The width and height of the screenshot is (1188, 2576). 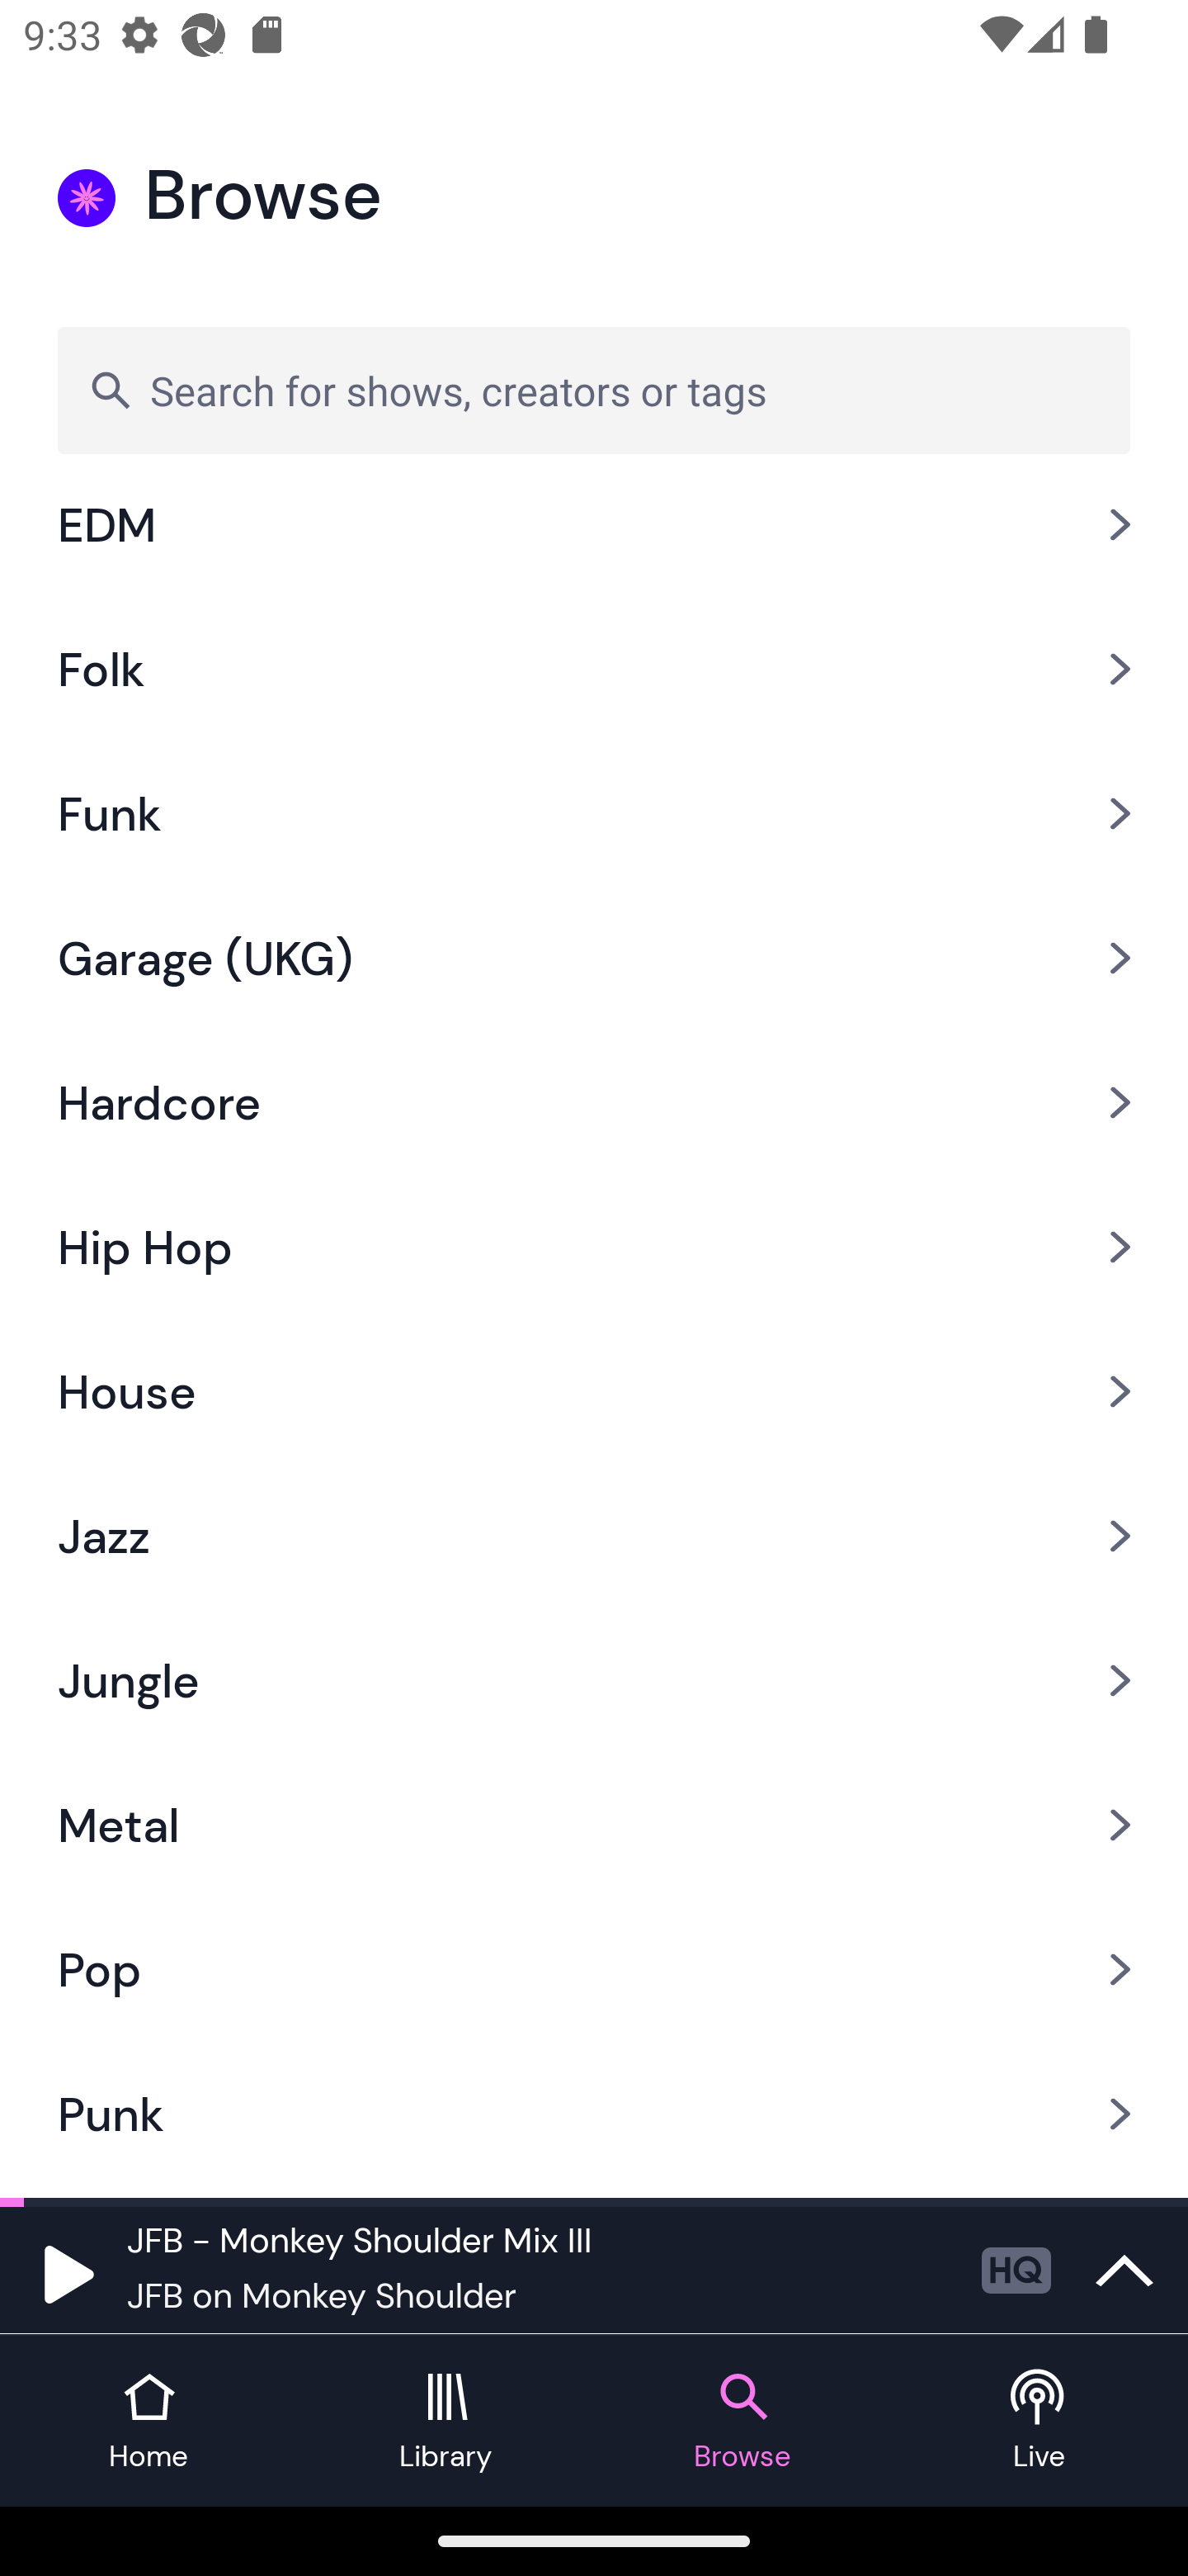 I want to click on Metal, so click(x=594, y=1825).